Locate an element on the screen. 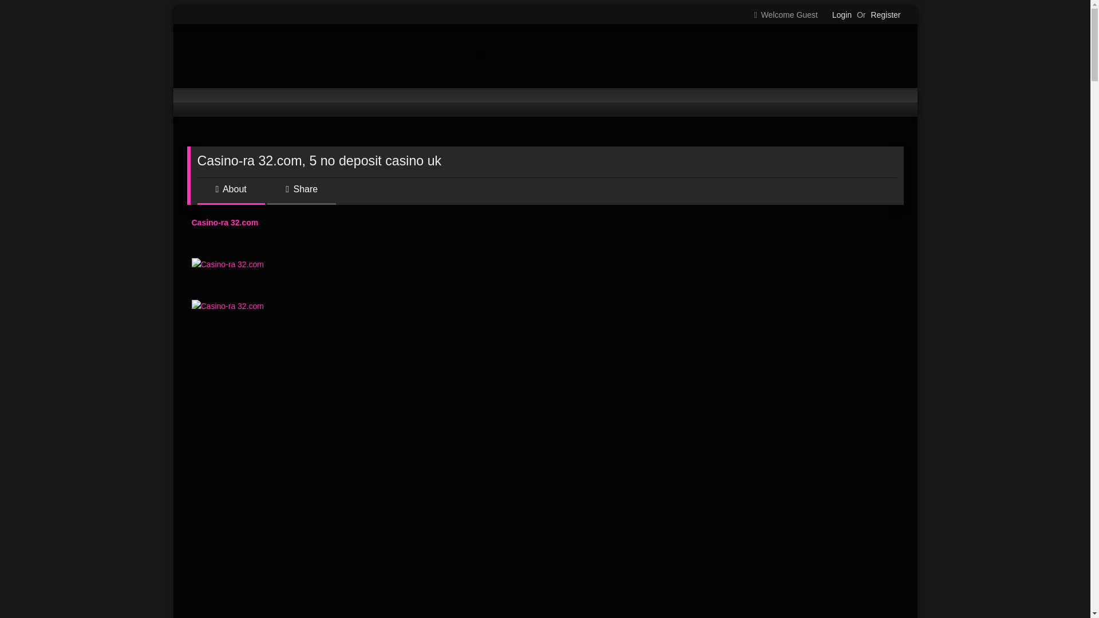  About is located at coordinates (230, 193).